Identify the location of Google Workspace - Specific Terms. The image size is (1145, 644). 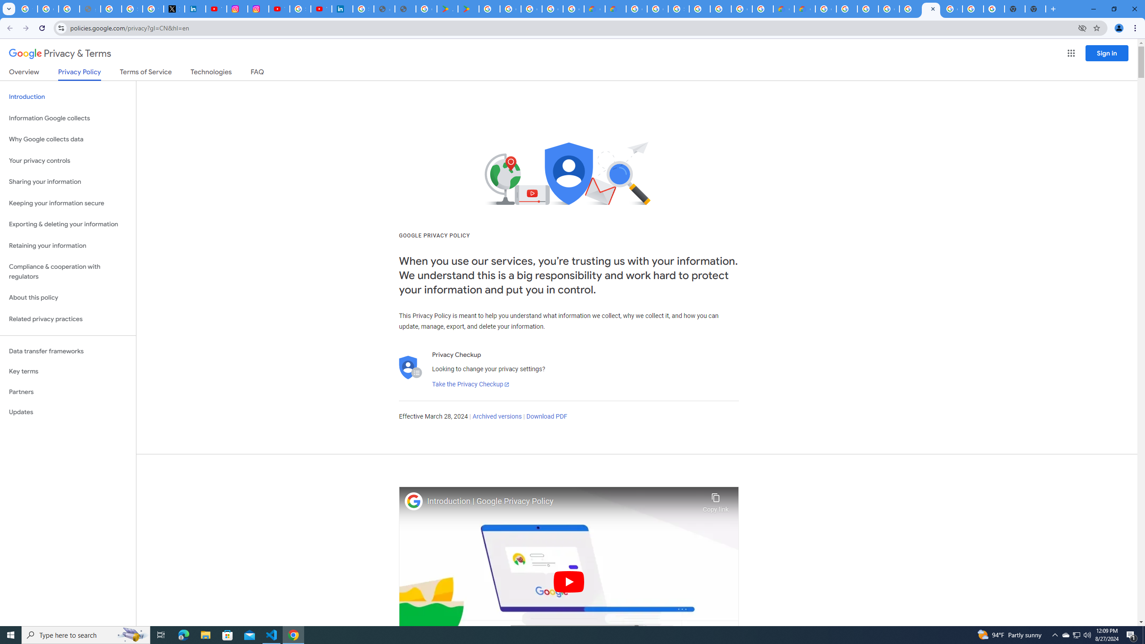
(552, 9).